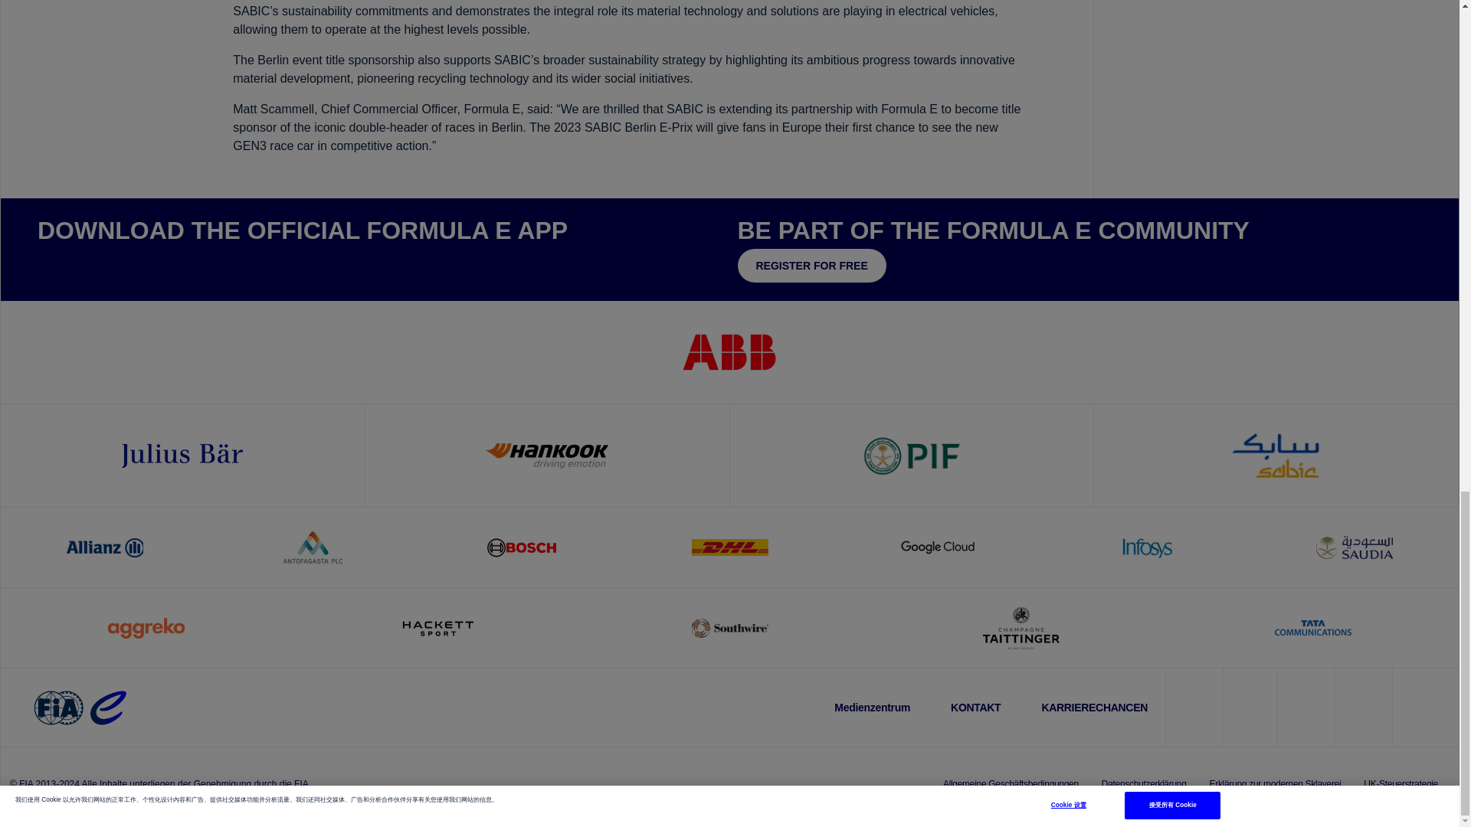 The width and height of the screenshot is (1471, 827). I want to click on Title Partner, so click(729, 351).